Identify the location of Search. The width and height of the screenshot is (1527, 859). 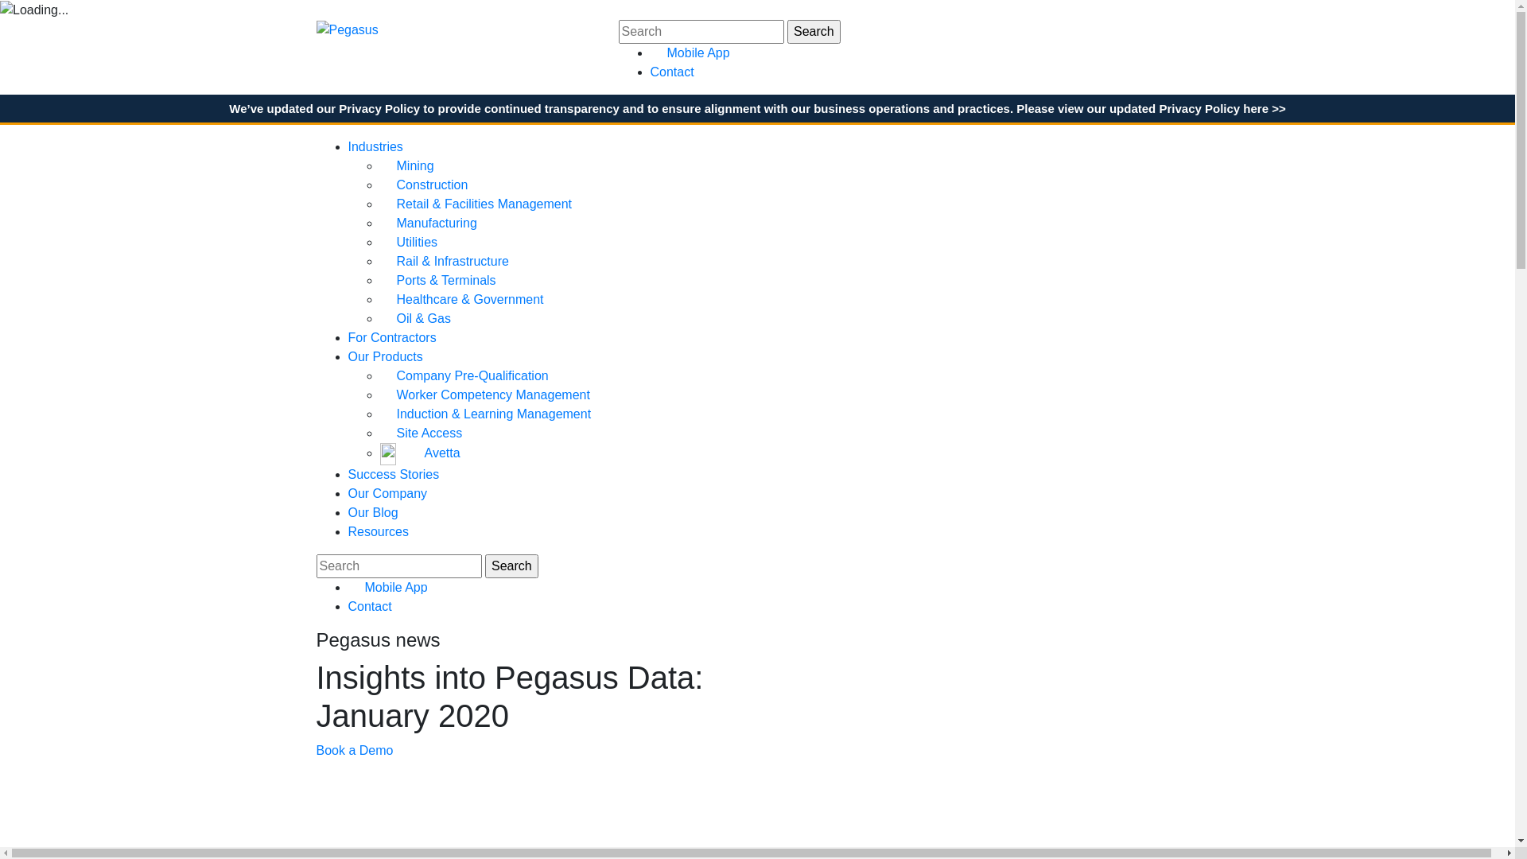
(814, 32).